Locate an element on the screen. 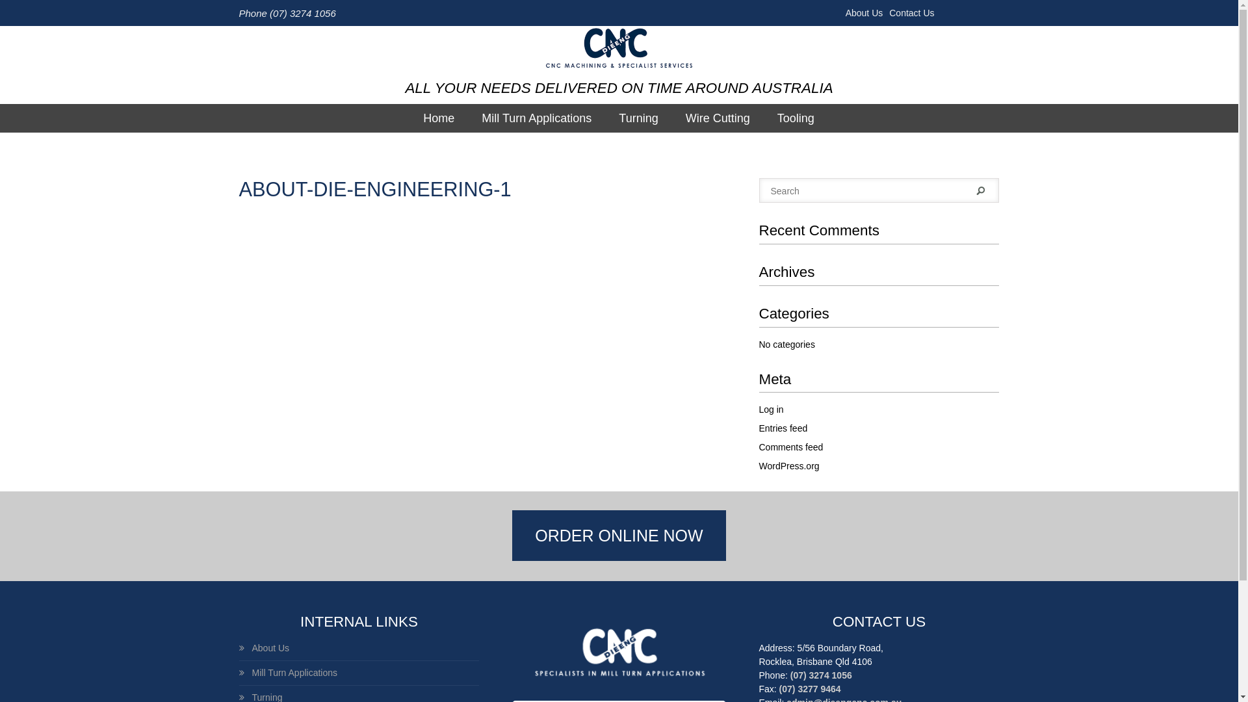 The width and height of the screenshot is (1248, 702). Tooling is located at coordinates (796, 118).